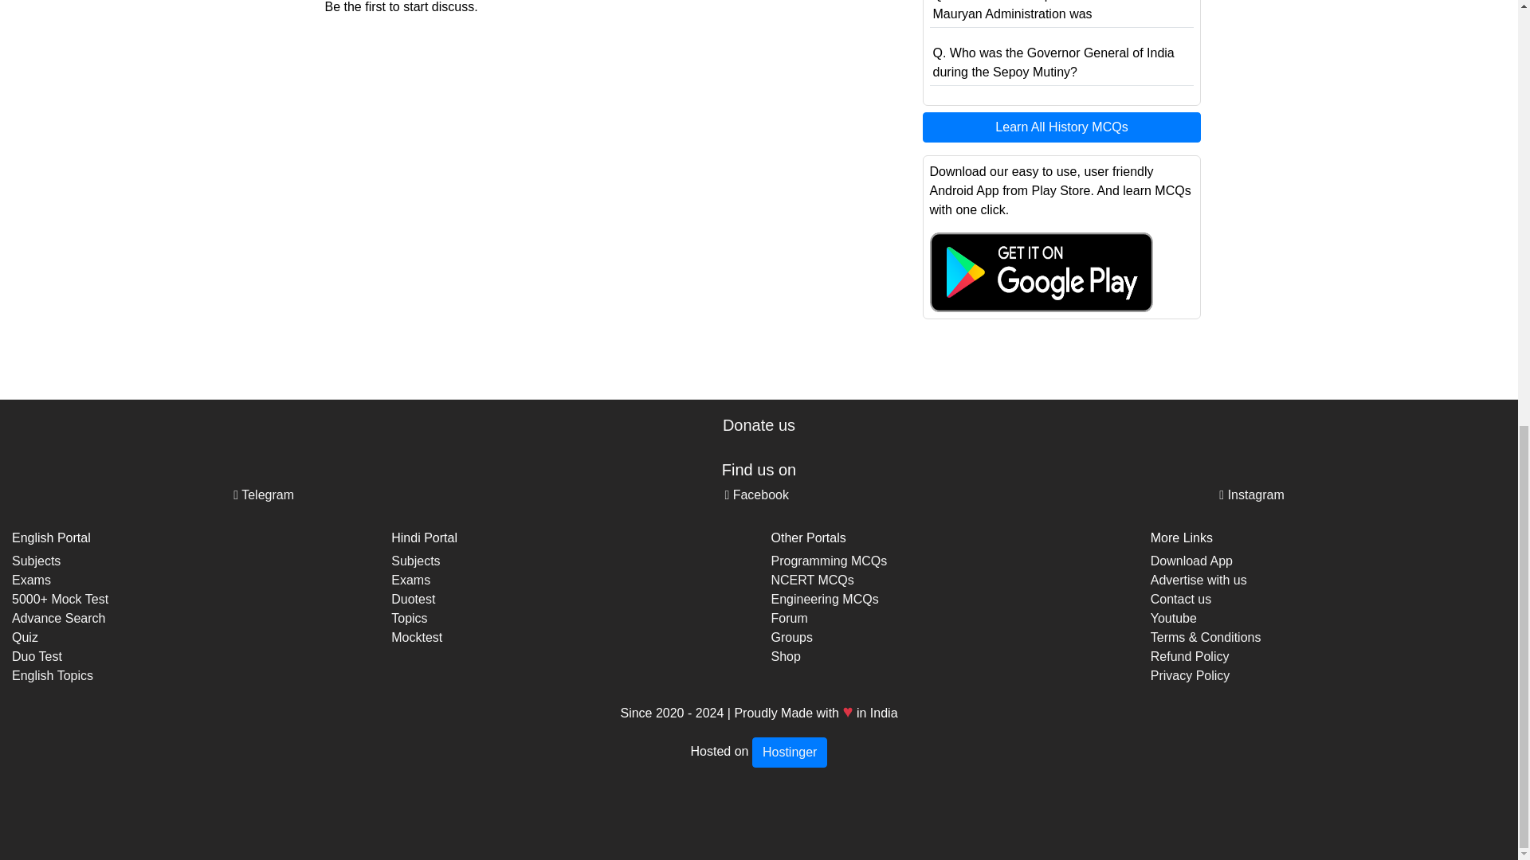 The height and width of the screenshot is (860, 1530). What do you see at coordinates (1251, 494) in the screenshot?
I see `Instagram` at bounding box center [1251, 494].